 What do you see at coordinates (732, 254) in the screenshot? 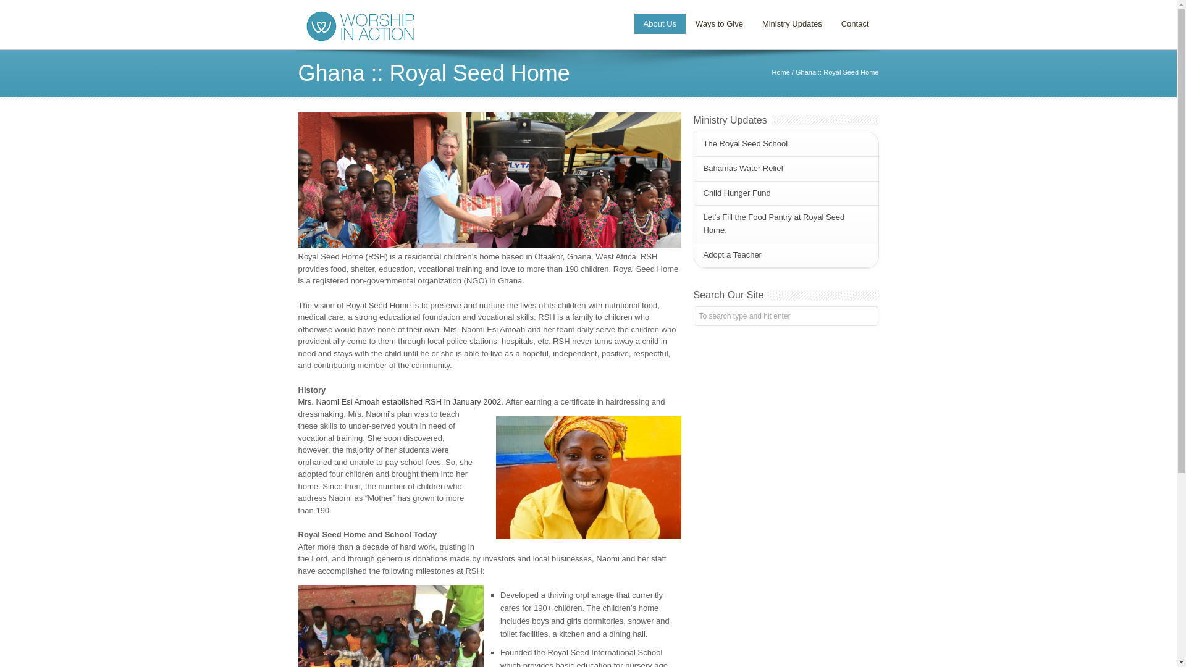
I see `Adopt a Teacher` at bounding box center [732, 254].